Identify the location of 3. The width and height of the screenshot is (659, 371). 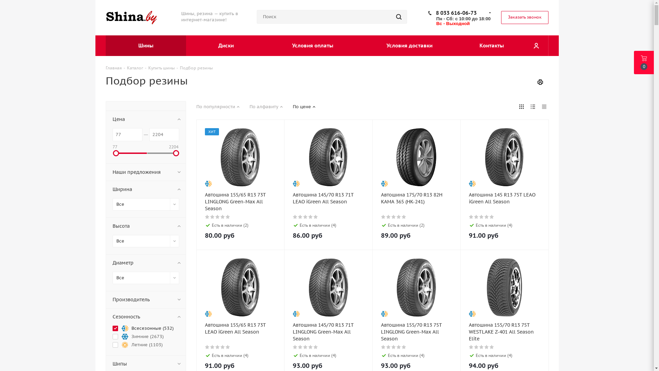
(482, 217).